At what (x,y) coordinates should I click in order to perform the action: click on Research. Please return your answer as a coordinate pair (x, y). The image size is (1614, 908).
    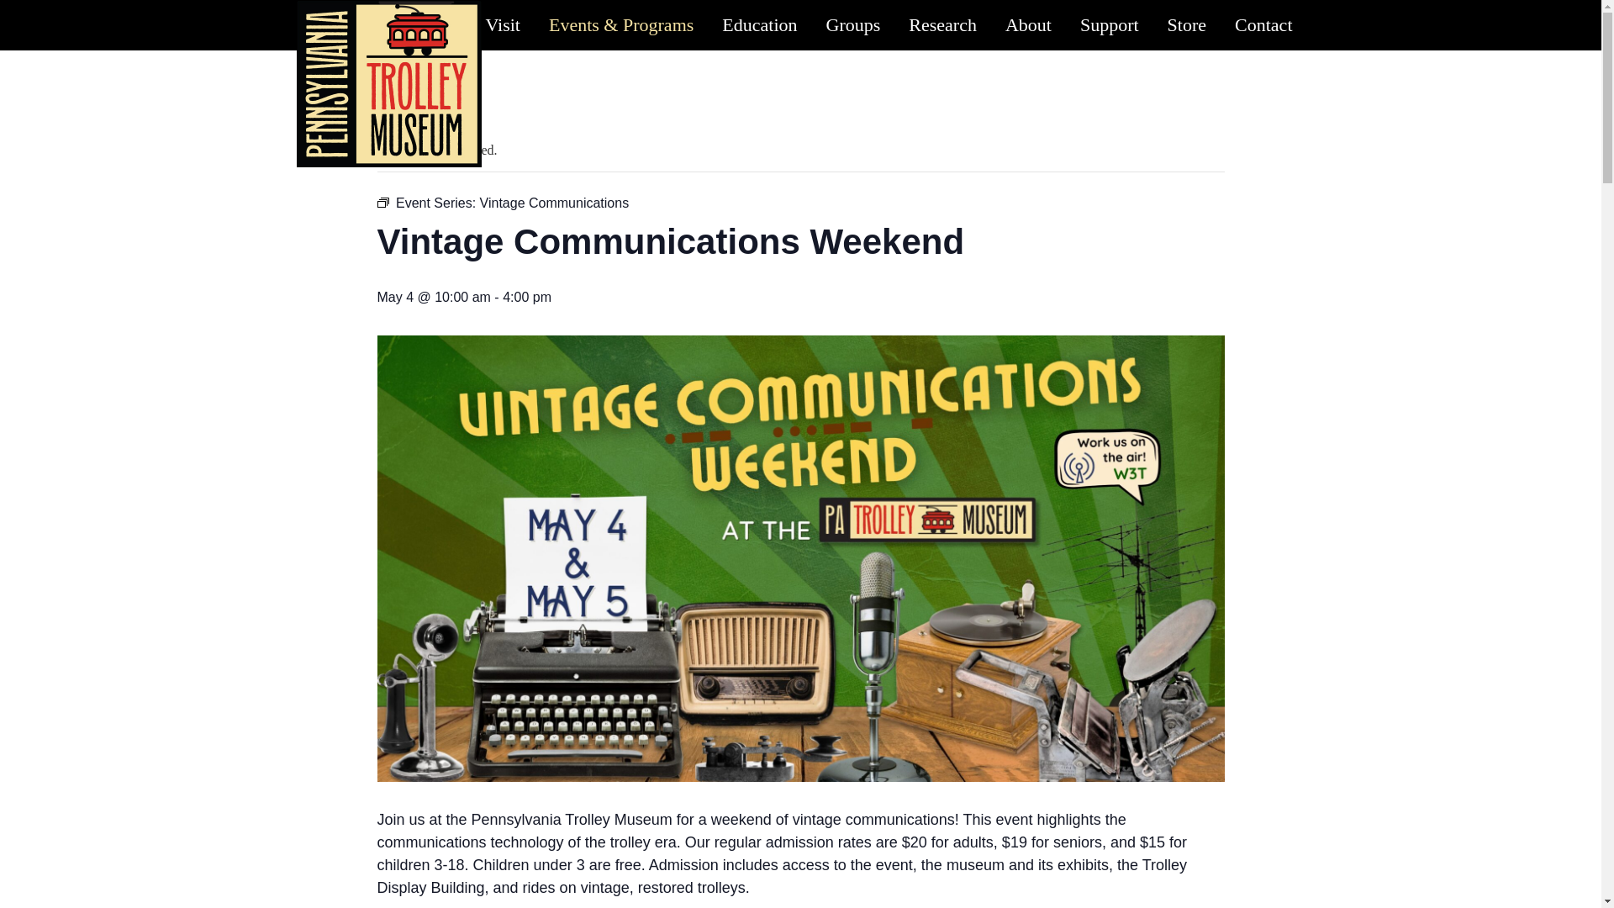
    Looking at the image, I should click on (941, 25).